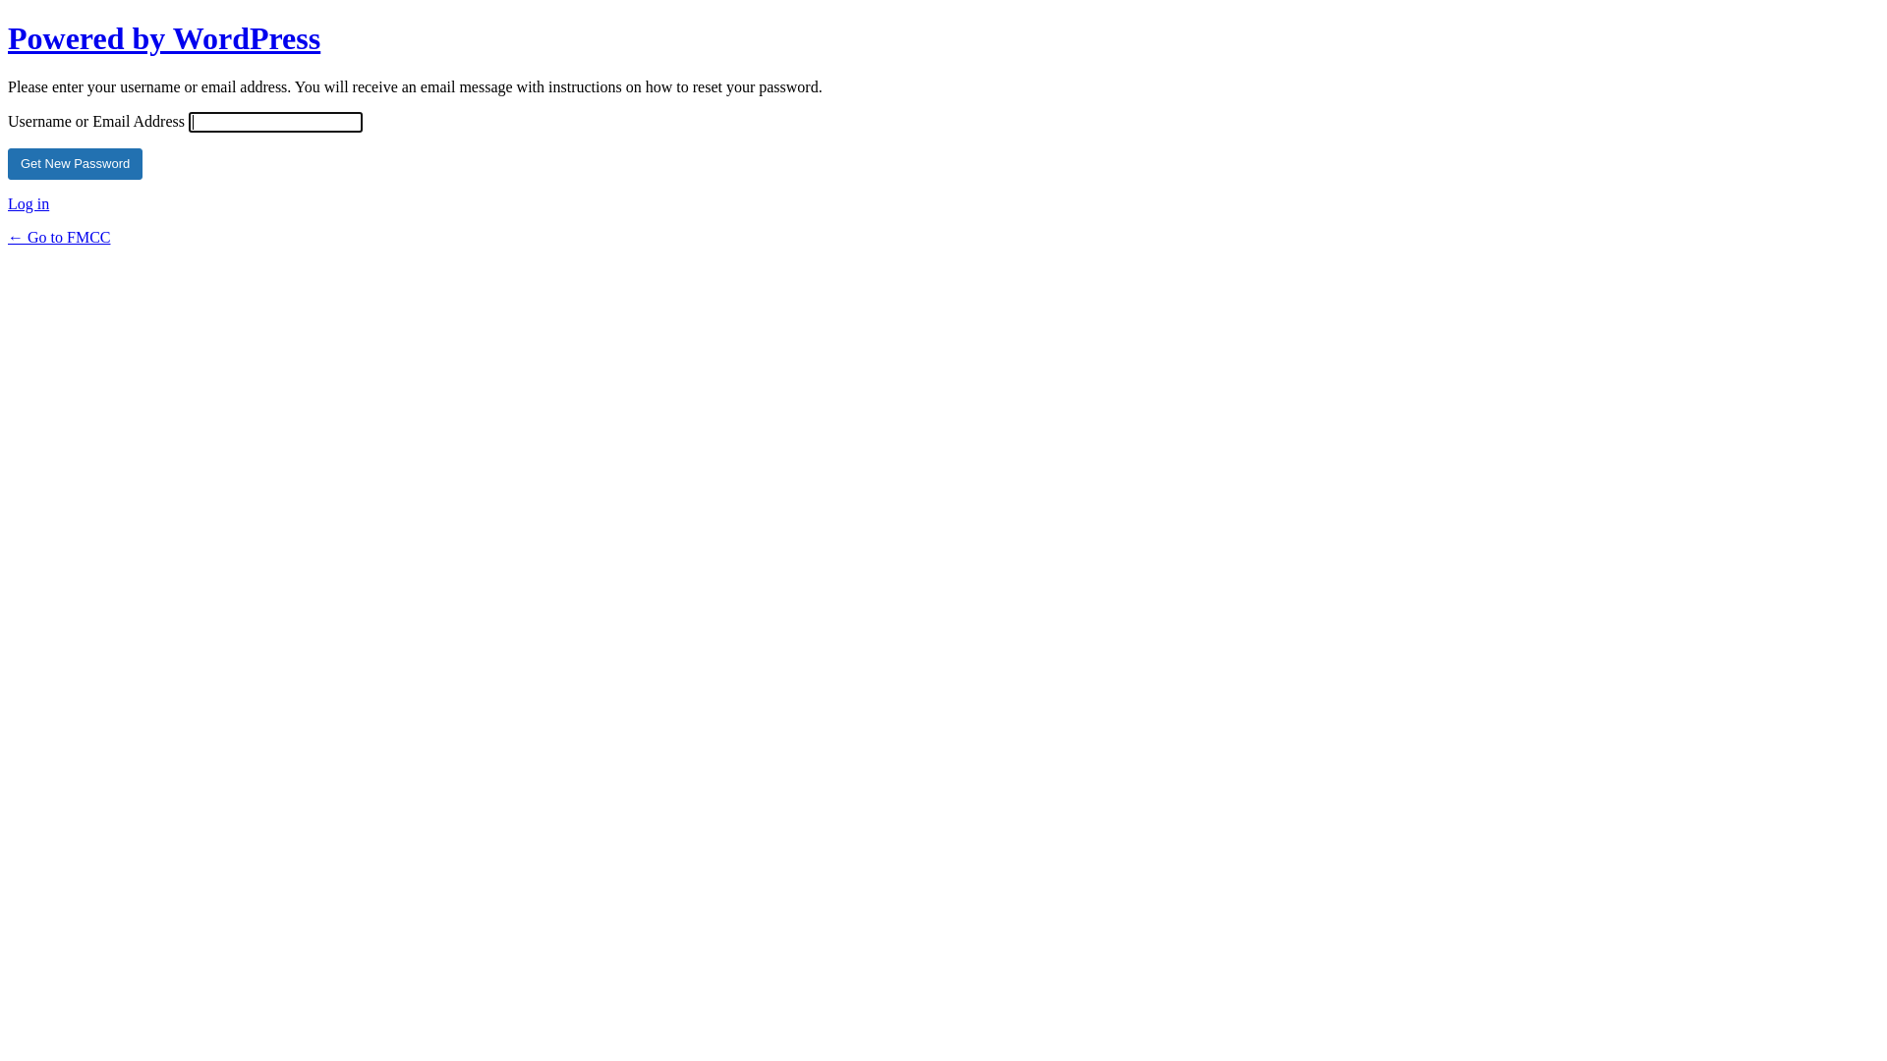 The image size is (1887, 1061). What do you see at coordinates (164, 38) in the screenshot?
I see `Powered by WordPress` at bounding box center [164, 38].